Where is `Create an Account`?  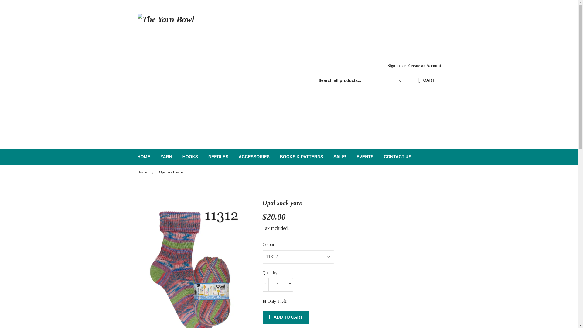
Create an Account is located at coordinates (425, 66).